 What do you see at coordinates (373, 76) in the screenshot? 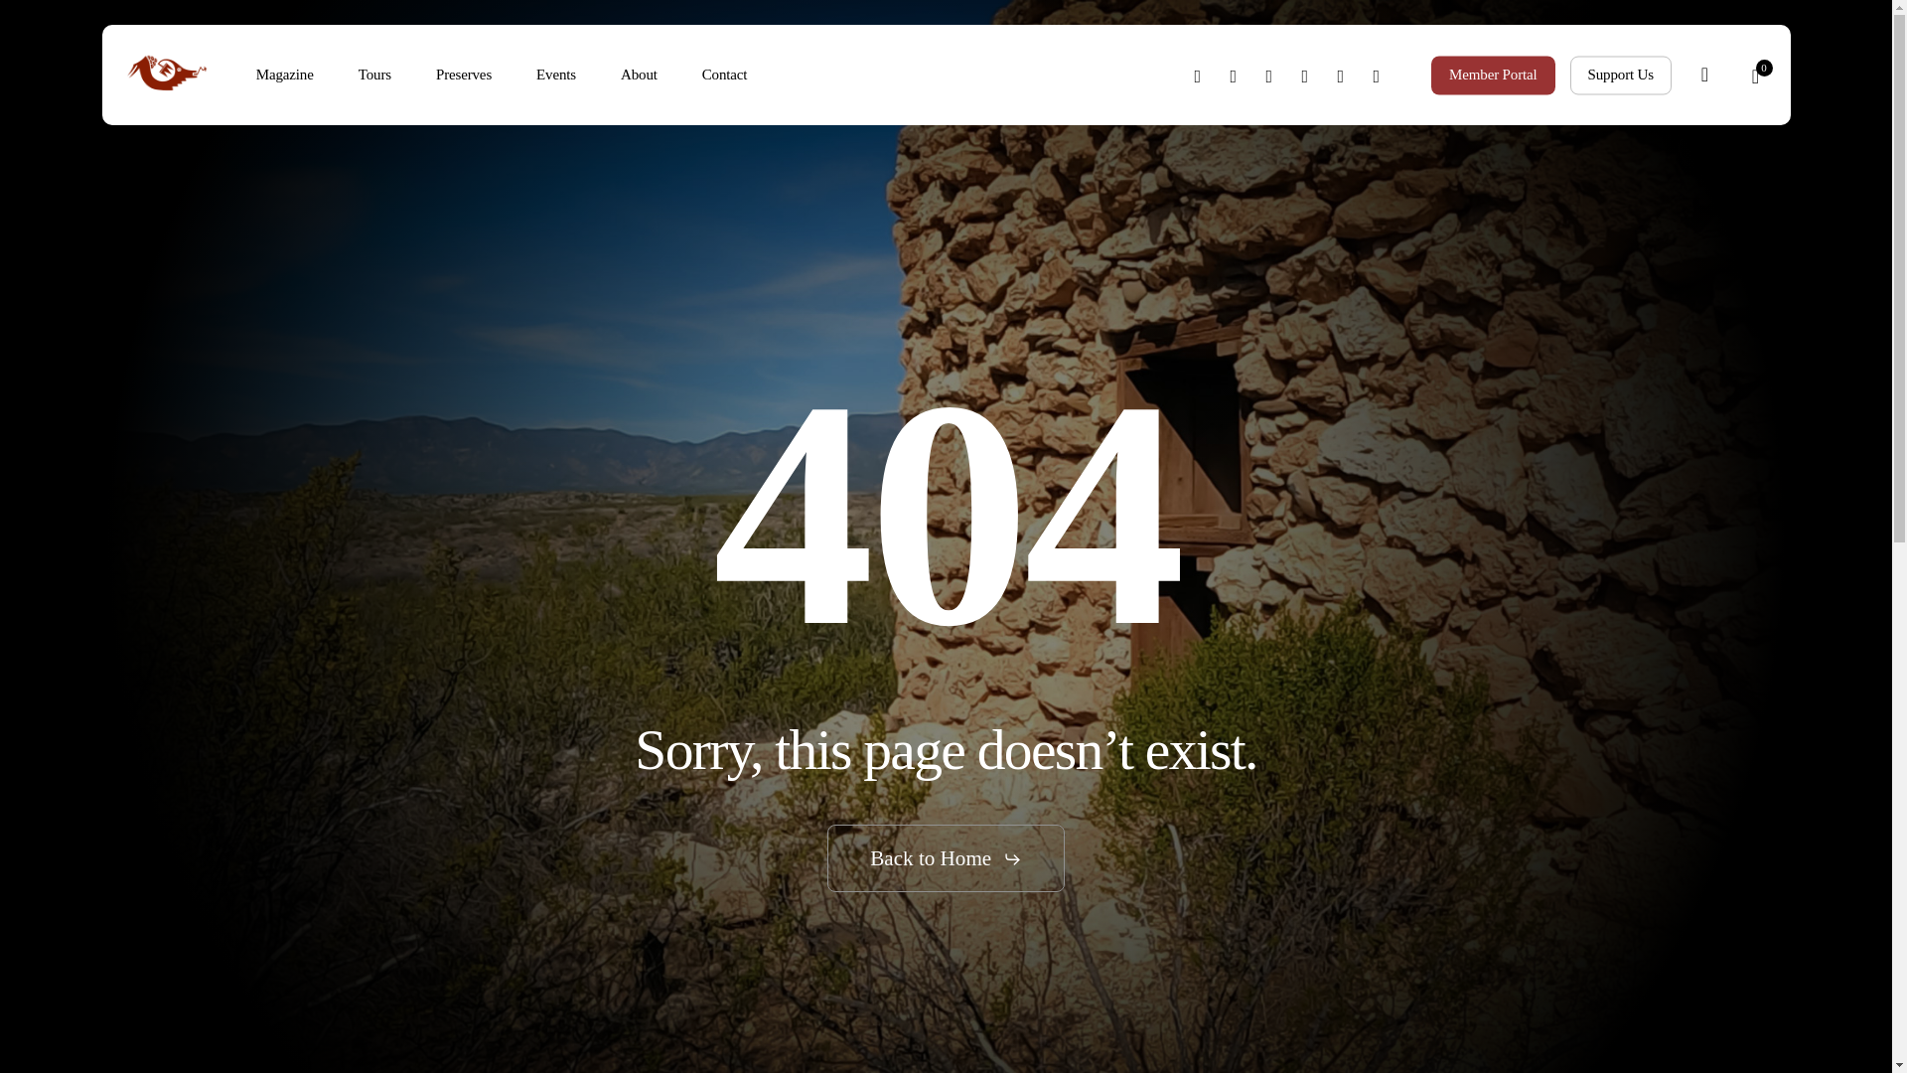
I see `Tours` at bounding box center [373, 76].